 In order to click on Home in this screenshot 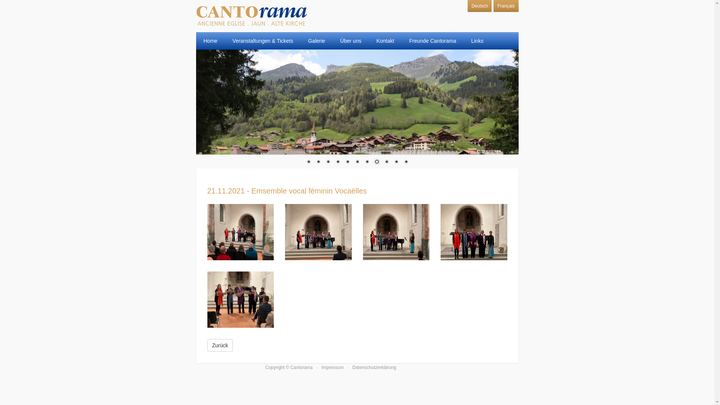, I will do `click(210, 41)`.